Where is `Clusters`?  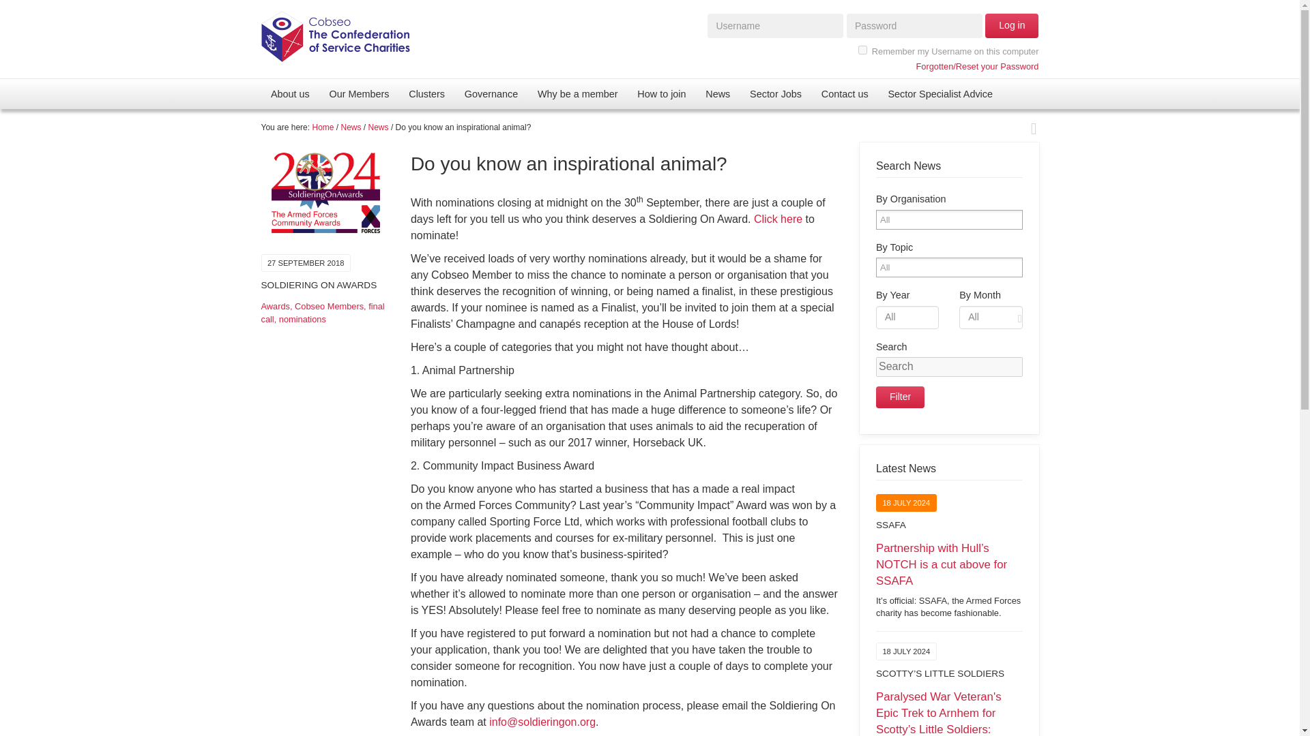
Clusters is located at coordinates (427, 93).